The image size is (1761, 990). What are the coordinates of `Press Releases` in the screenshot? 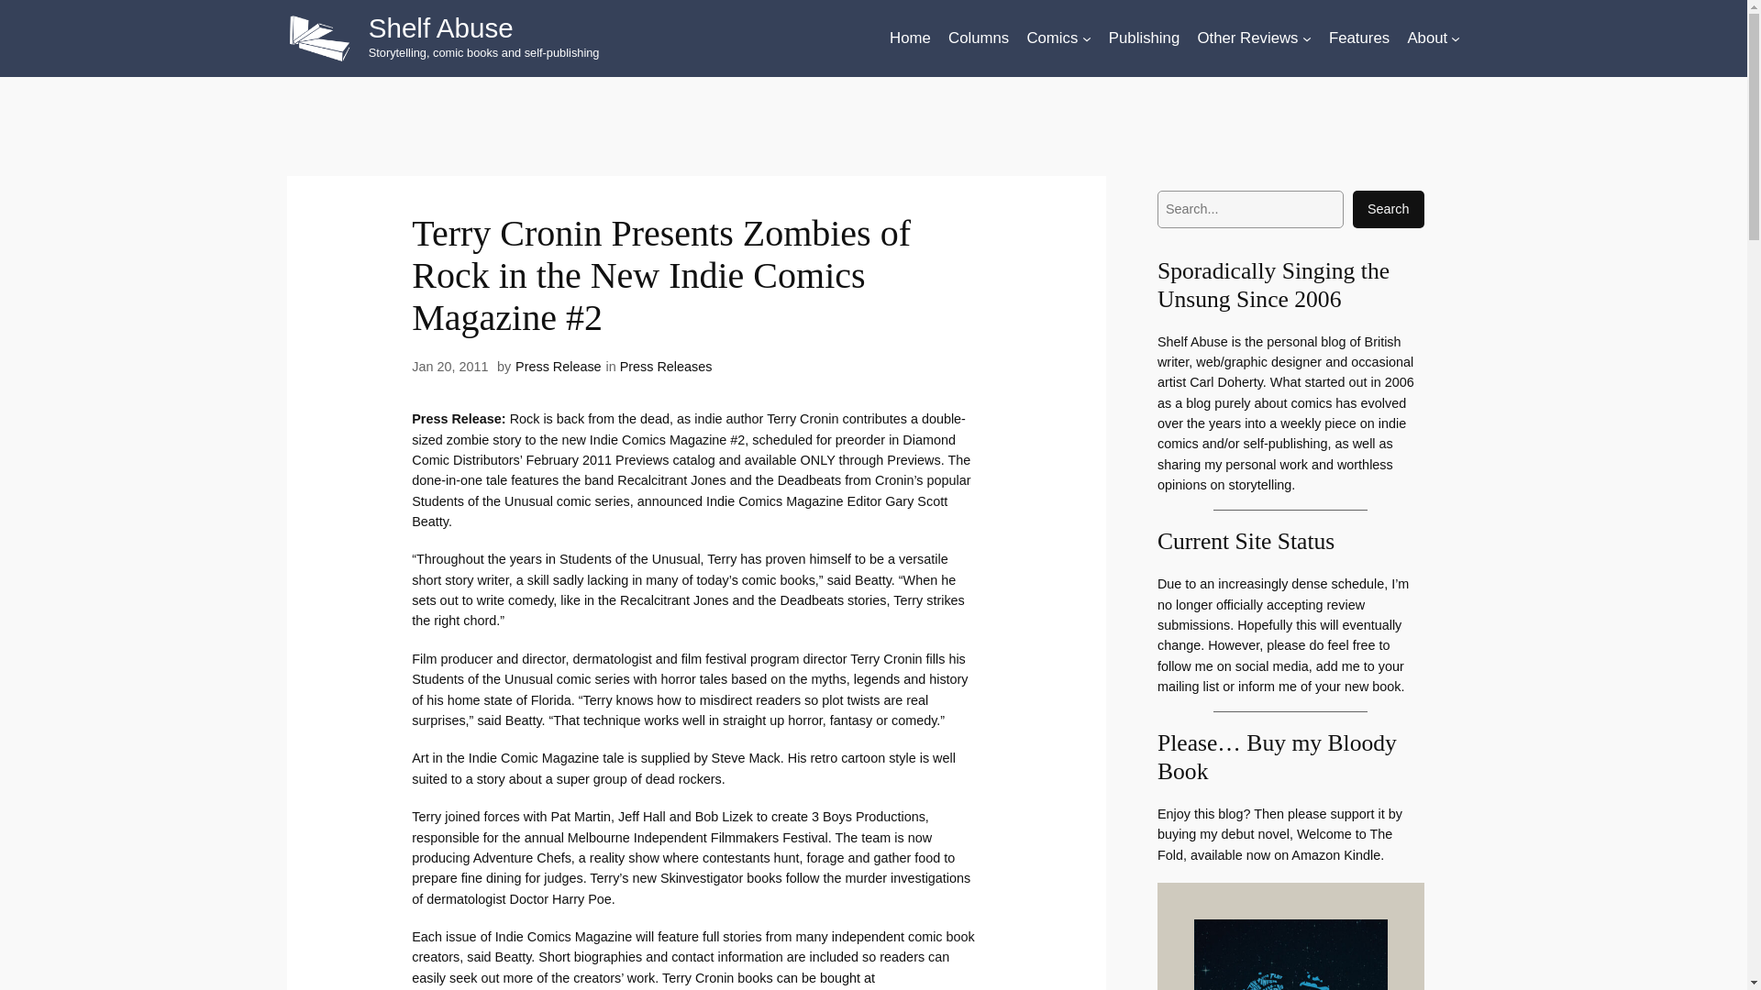 It's located at (666, 367).